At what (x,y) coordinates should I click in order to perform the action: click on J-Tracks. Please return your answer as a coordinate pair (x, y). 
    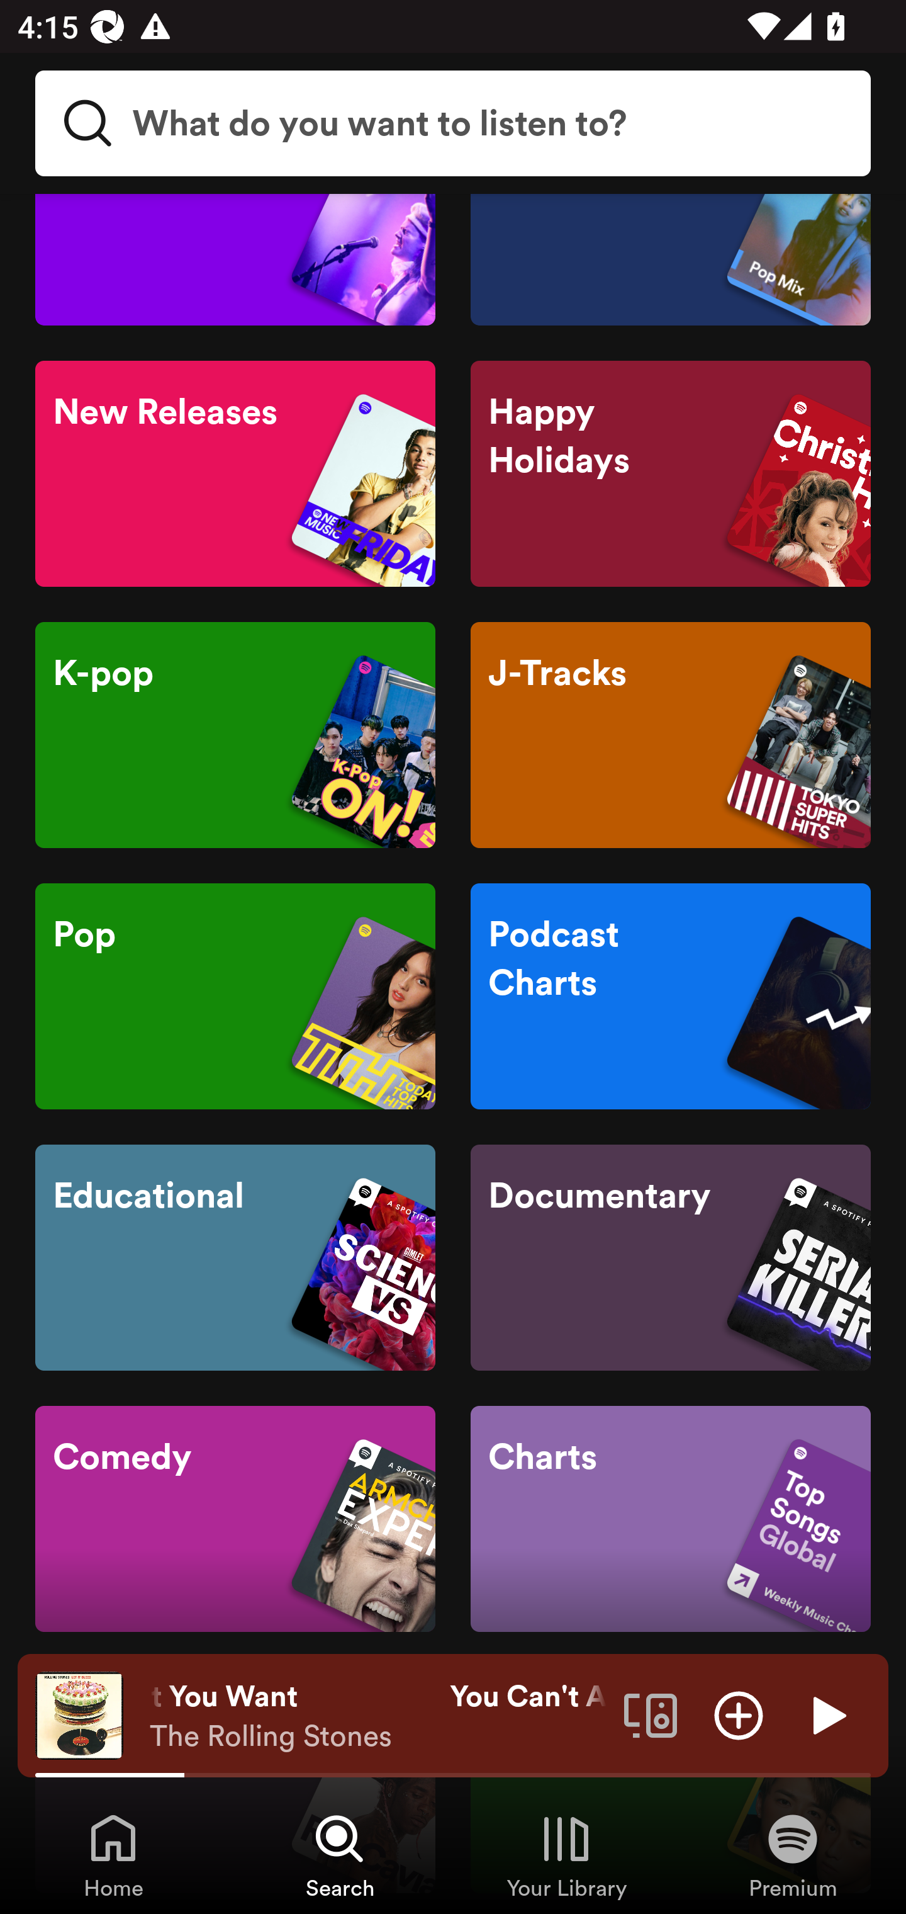
    Looking at the image, I should click on (670, 735).